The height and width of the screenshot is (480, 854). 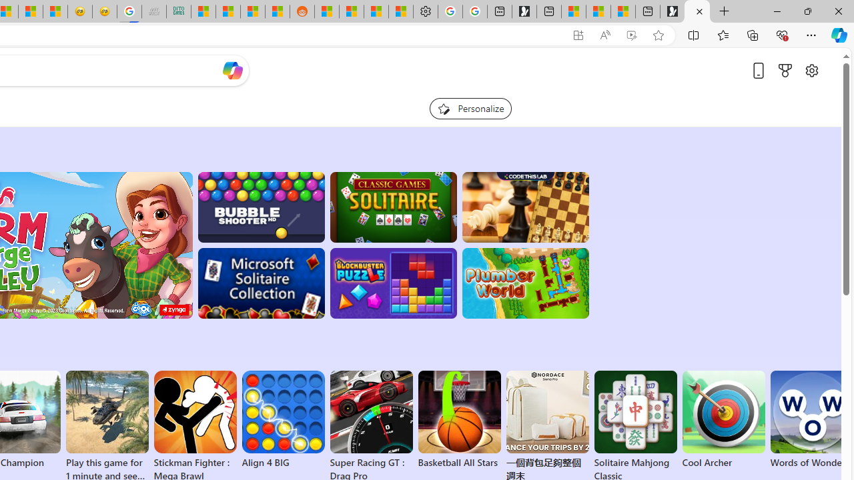 I want to click on Cool Archer, so click(x=723, y=420).